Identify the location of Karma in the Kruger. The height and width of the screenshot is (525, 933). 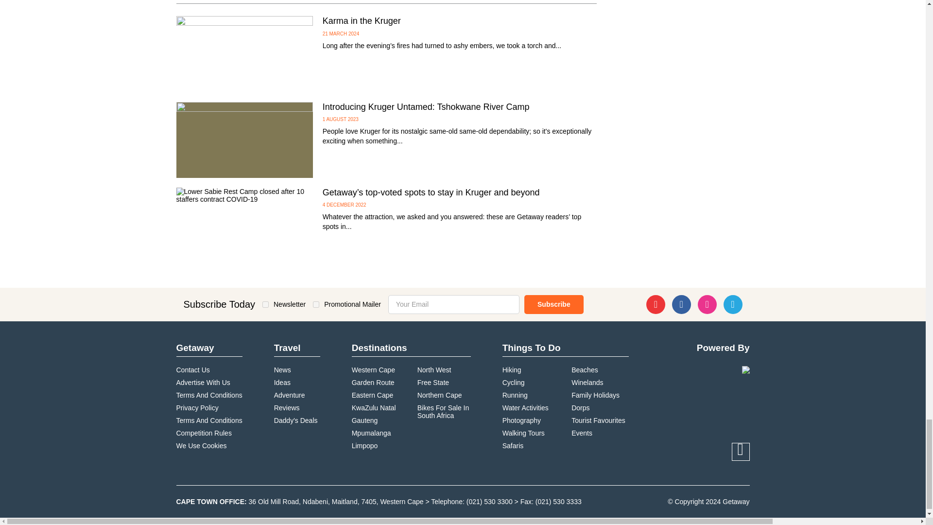
(362, 20).